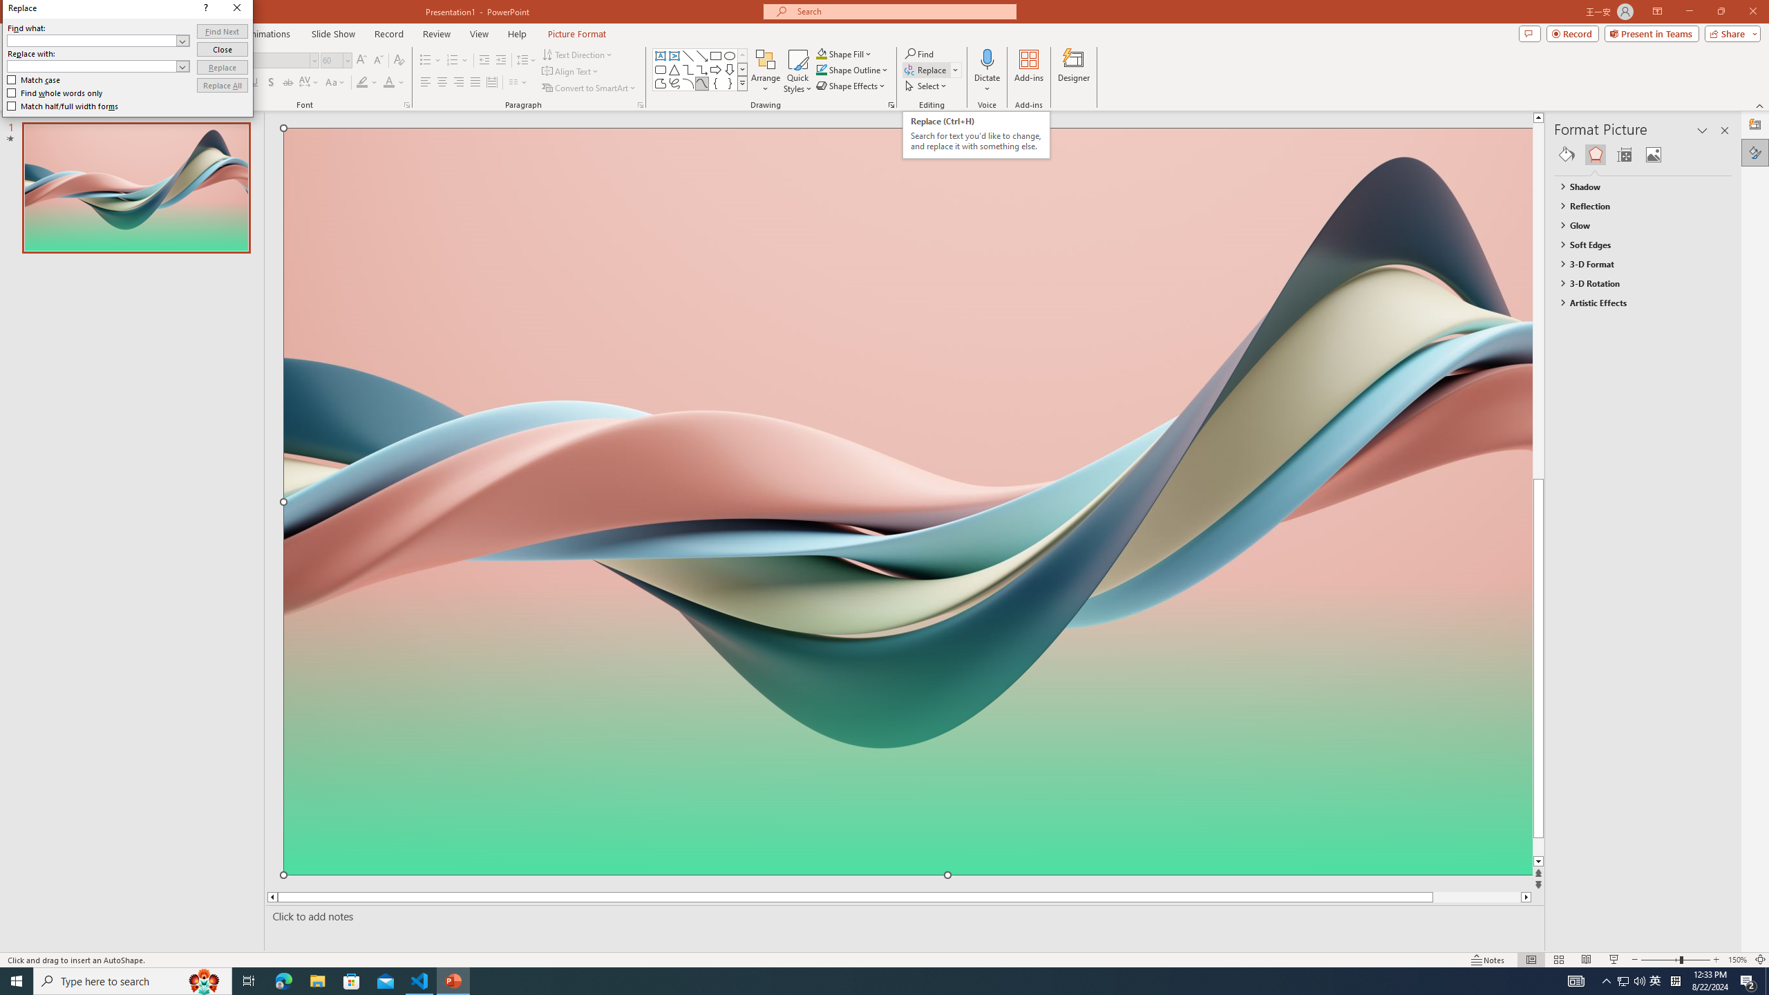  What do you see at coordinates (578, 34) in the screenshot?
I see `Picture Format` at bounding box center [578, 34].